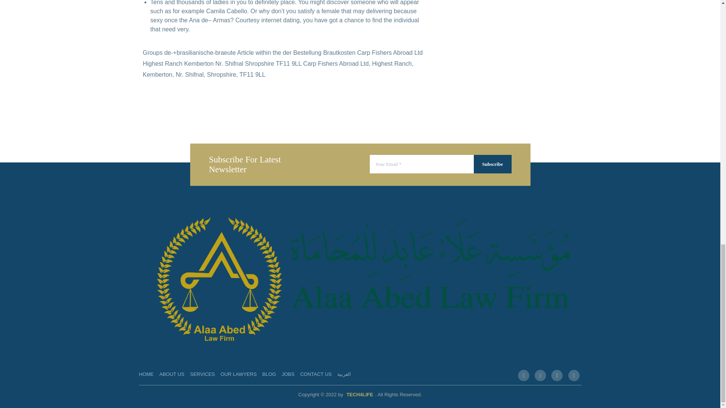 This screenshot has width=726, height=408. I want to click on CONTACT US, so click(316, 374).